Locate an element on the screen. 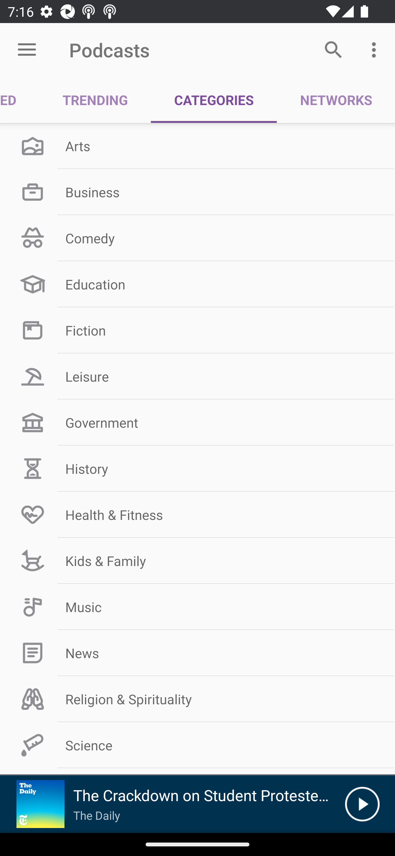 The width and height of the screenshot is (395, 856). Science is located at coordinates (198, 745).